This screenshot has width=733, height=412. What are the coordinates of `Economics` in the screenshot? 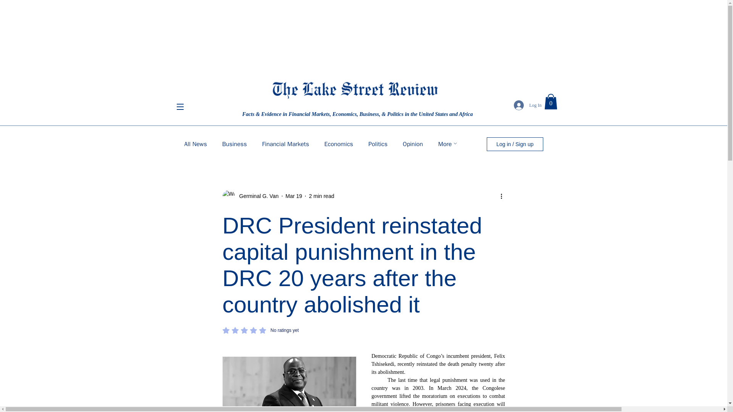 It's located at (195, 144).